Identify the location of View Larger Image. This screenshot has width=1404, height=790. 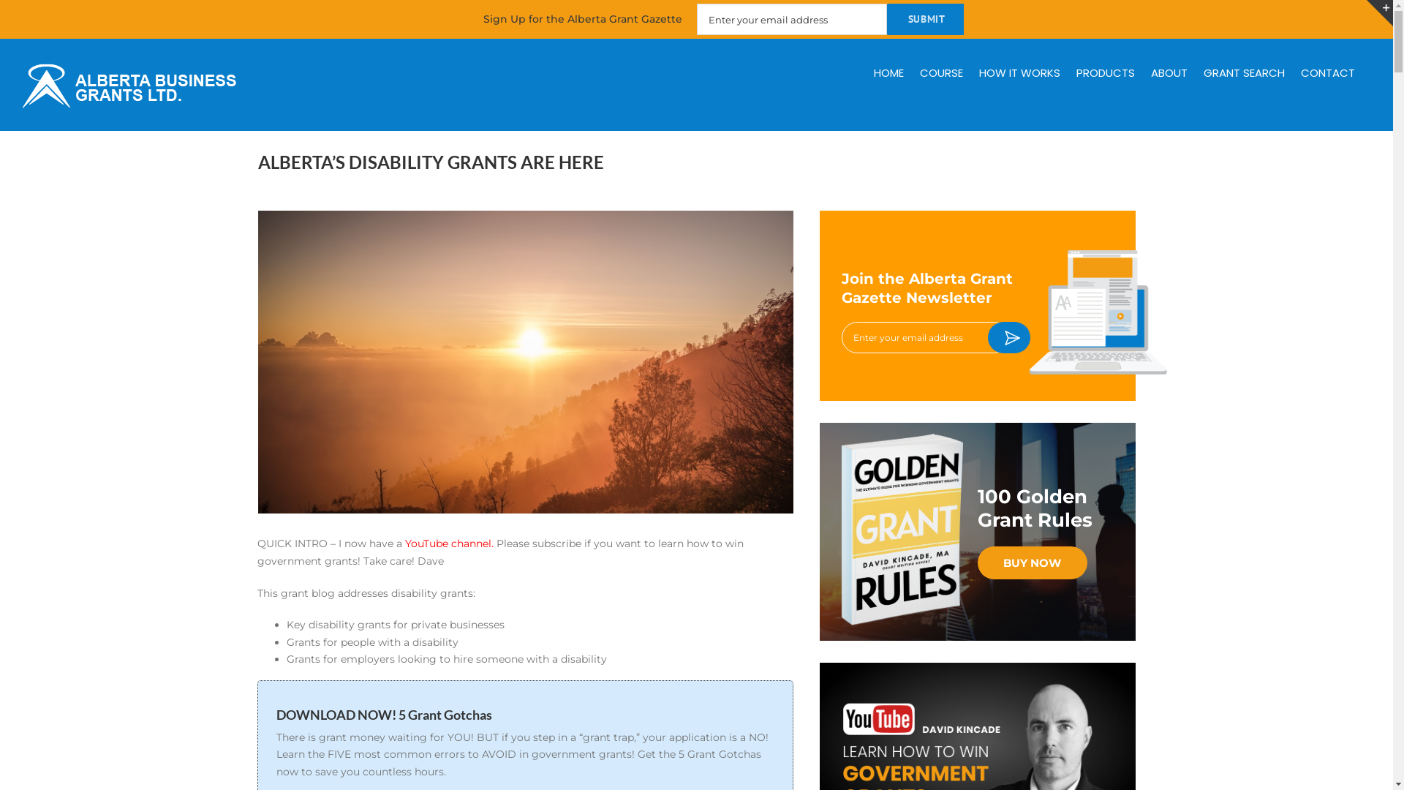
(525, 362).